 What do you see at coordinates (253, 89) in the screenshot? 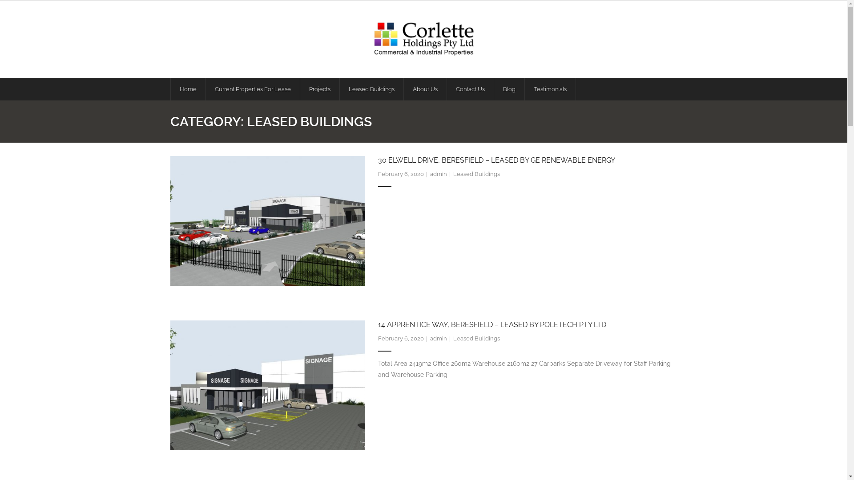
I see `Current Properties For Lease` at bounding box center [253, 89].